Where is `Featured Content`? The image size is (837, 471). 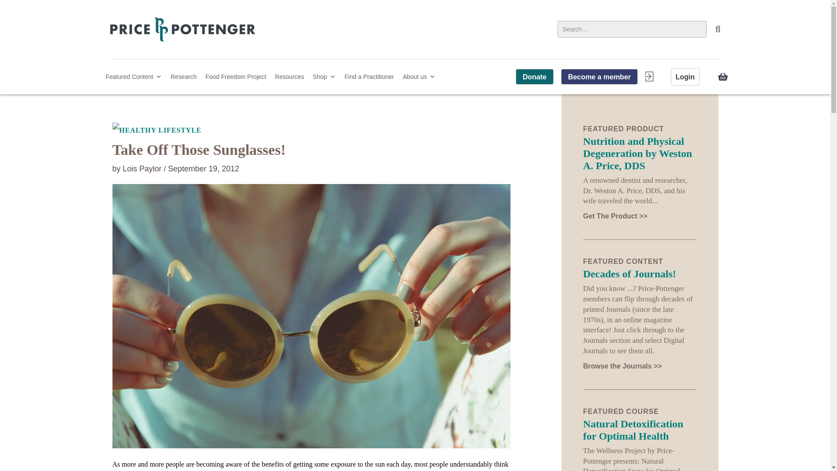
Featured Content is located at coordinates (133, 76).